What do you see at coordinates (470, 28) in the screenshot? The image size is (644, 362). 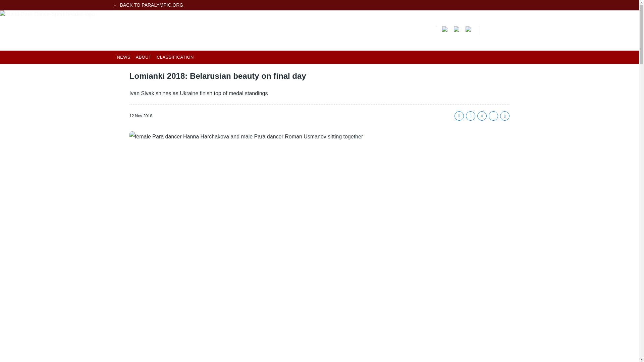 I see `Instagram` at bounding box center [470, 28].